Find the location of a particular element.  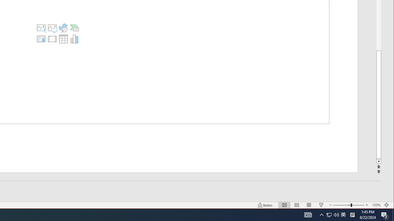

Zoom 153% is located at coordinates (376, 205).